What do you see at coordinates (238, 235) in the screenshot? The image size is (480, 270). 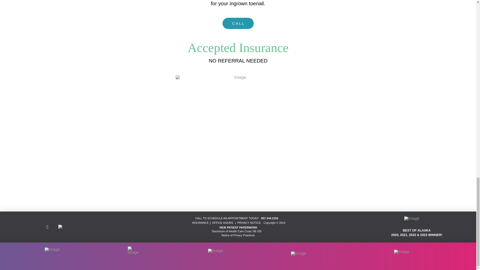 I see `Notice of Privacy Practices` at bounding box center [238, 235].